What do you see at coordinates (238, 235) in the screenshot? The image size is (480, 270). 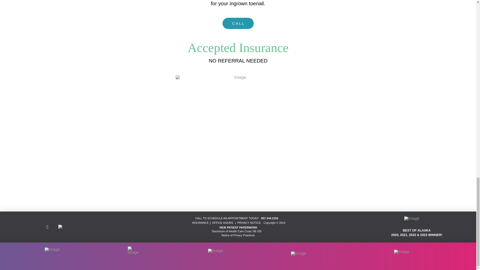 I see `Notice of Privacy Practices` at bounding box center [238, 235].